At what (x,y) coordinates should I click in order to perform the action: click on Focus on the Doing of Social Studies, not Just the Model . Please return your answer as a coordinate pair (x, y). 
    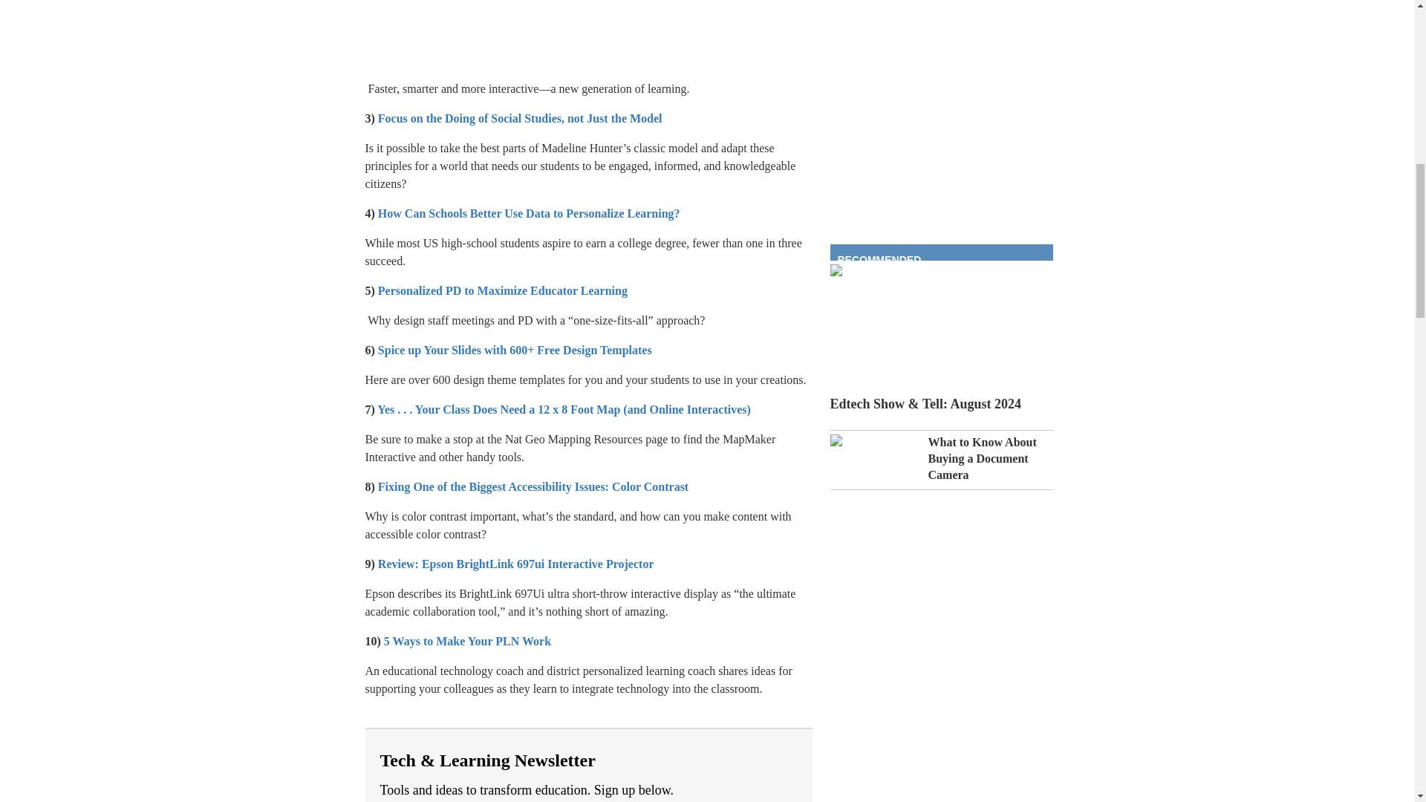
    Looking at the image, I should click on (521, 119).